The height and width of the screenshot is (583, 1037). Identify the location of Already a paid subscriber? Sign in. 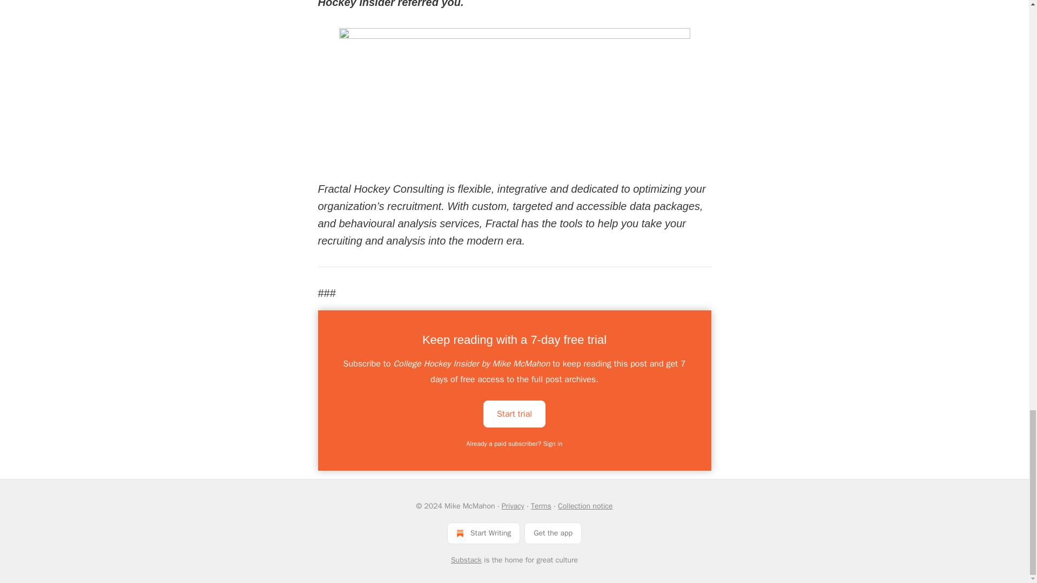
(515, 444).